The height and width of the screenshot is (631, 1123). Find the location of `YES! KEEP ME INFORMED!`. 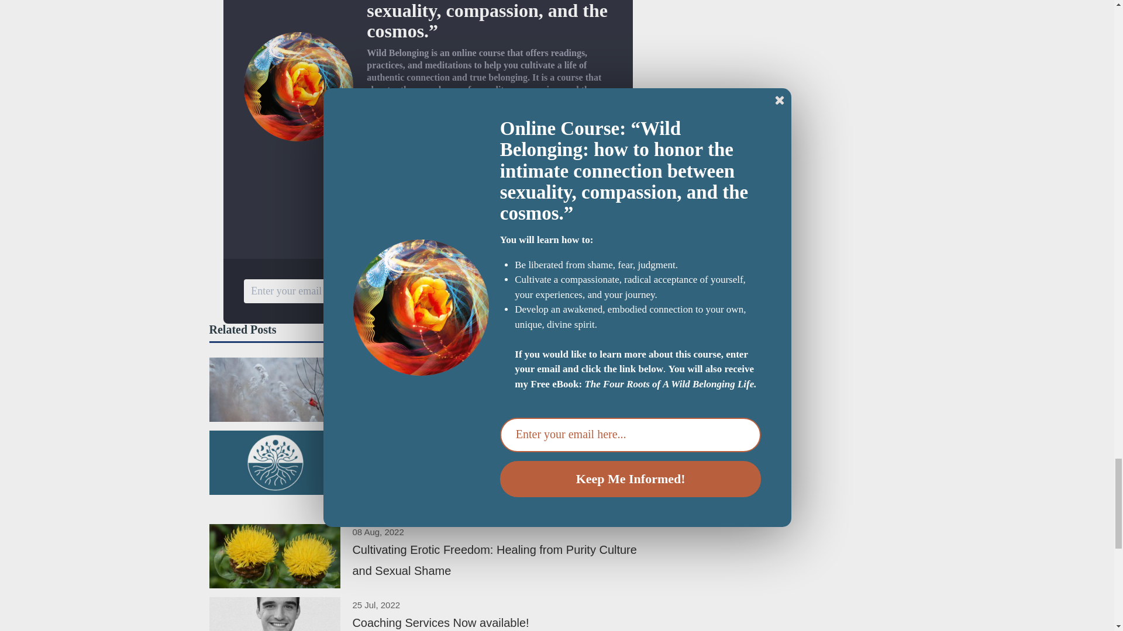

YES! KEEP ME INFORMED! is located at coordinates (528, 291).